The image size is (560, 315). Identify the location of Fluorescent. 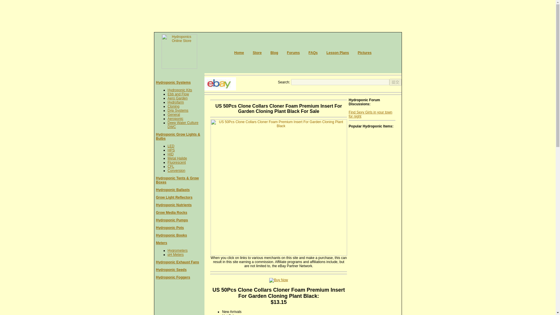
(177, 162).